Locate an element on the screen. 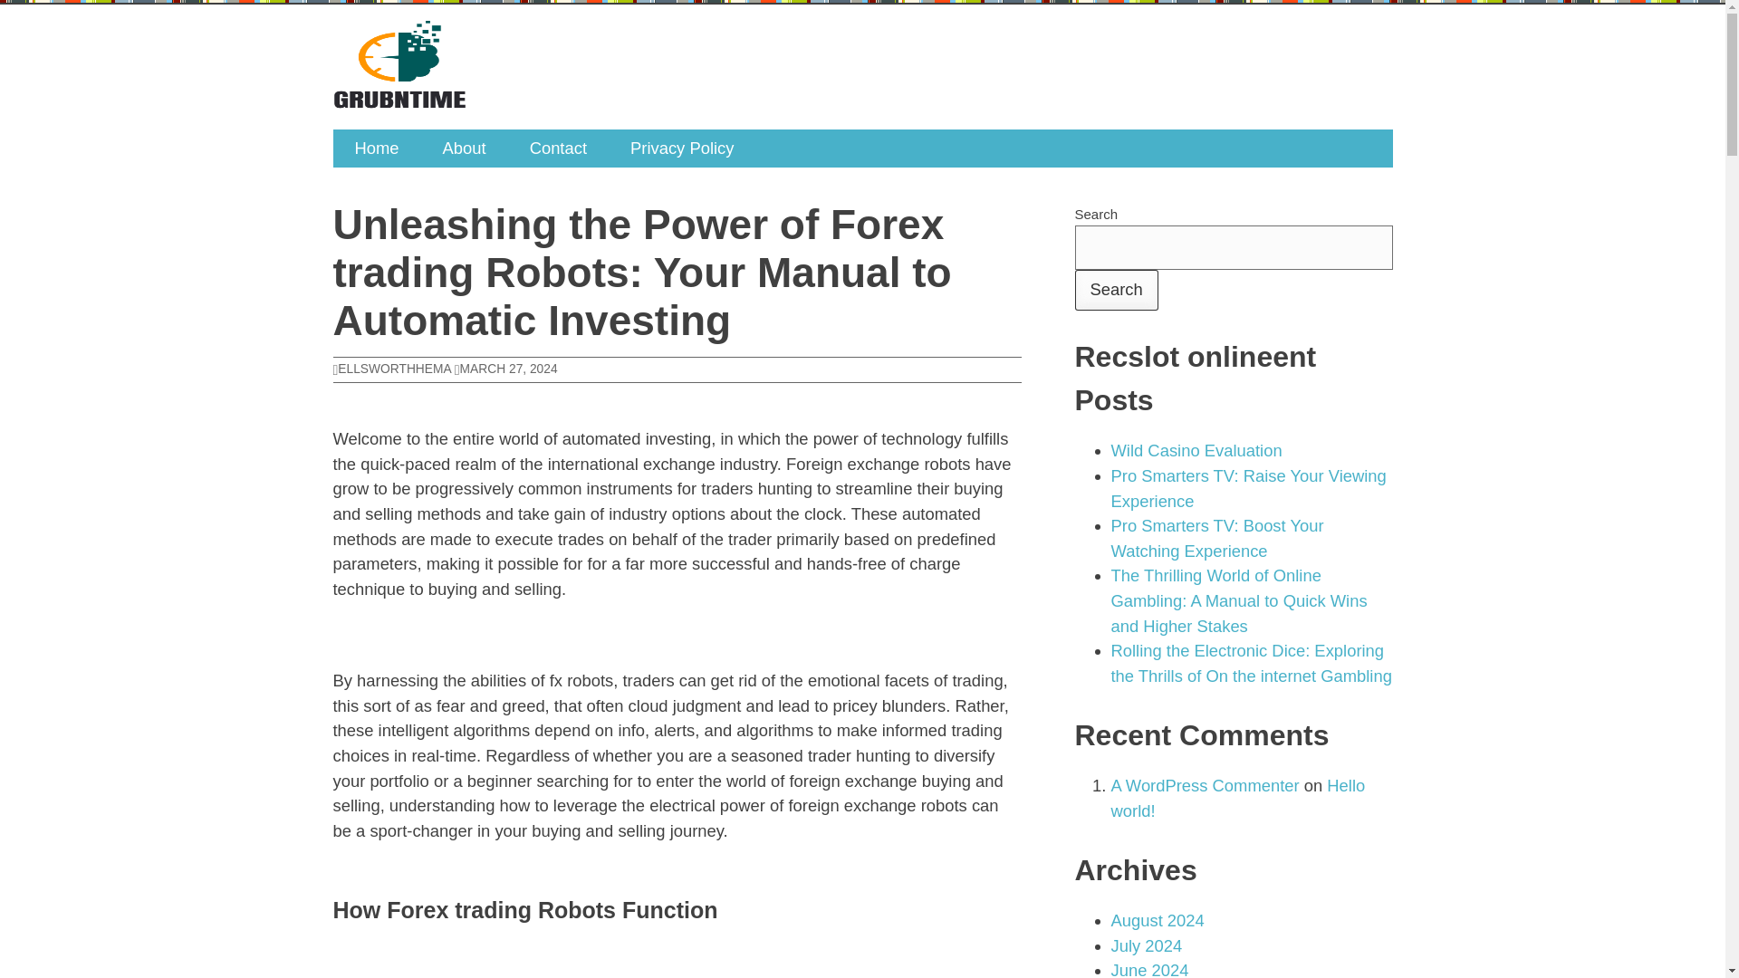 Image resolution: width=1739 pixels, height=978 pixels. A WordPress Commenter is located at coordinates (1205, 786).